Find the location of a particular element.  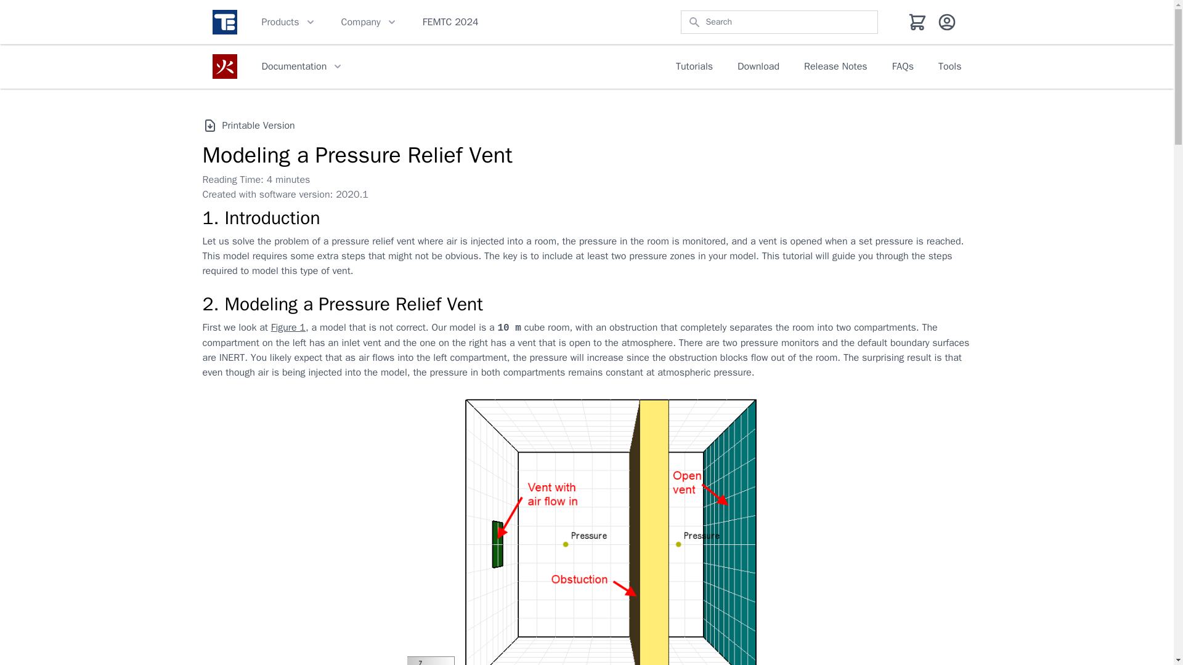

Products is located at coordinates (288, 22).